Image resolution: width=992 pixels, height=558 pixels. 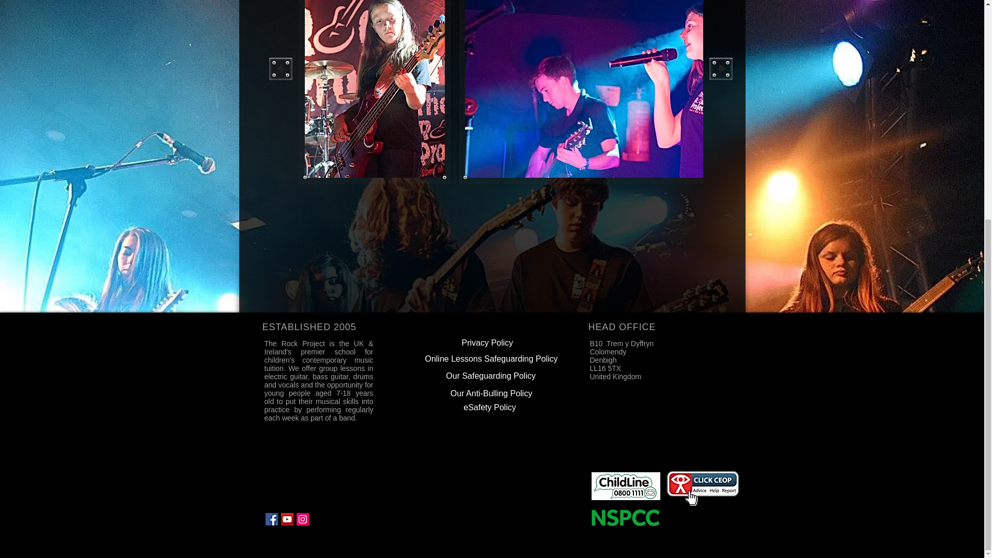 I want to click on Online Lessons Safeguarding Policy, so click(x=491, y=359).